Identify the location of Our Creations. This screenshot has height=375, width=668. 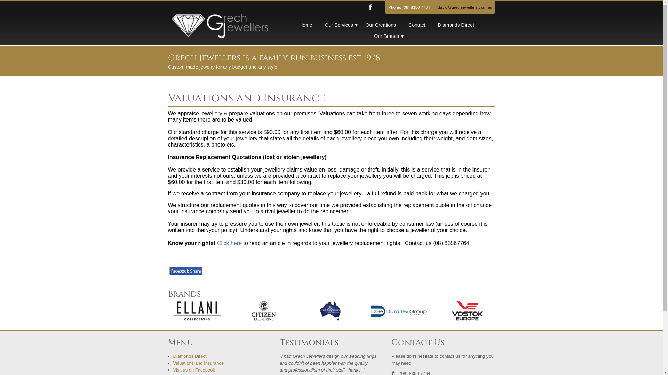
(381, 25).